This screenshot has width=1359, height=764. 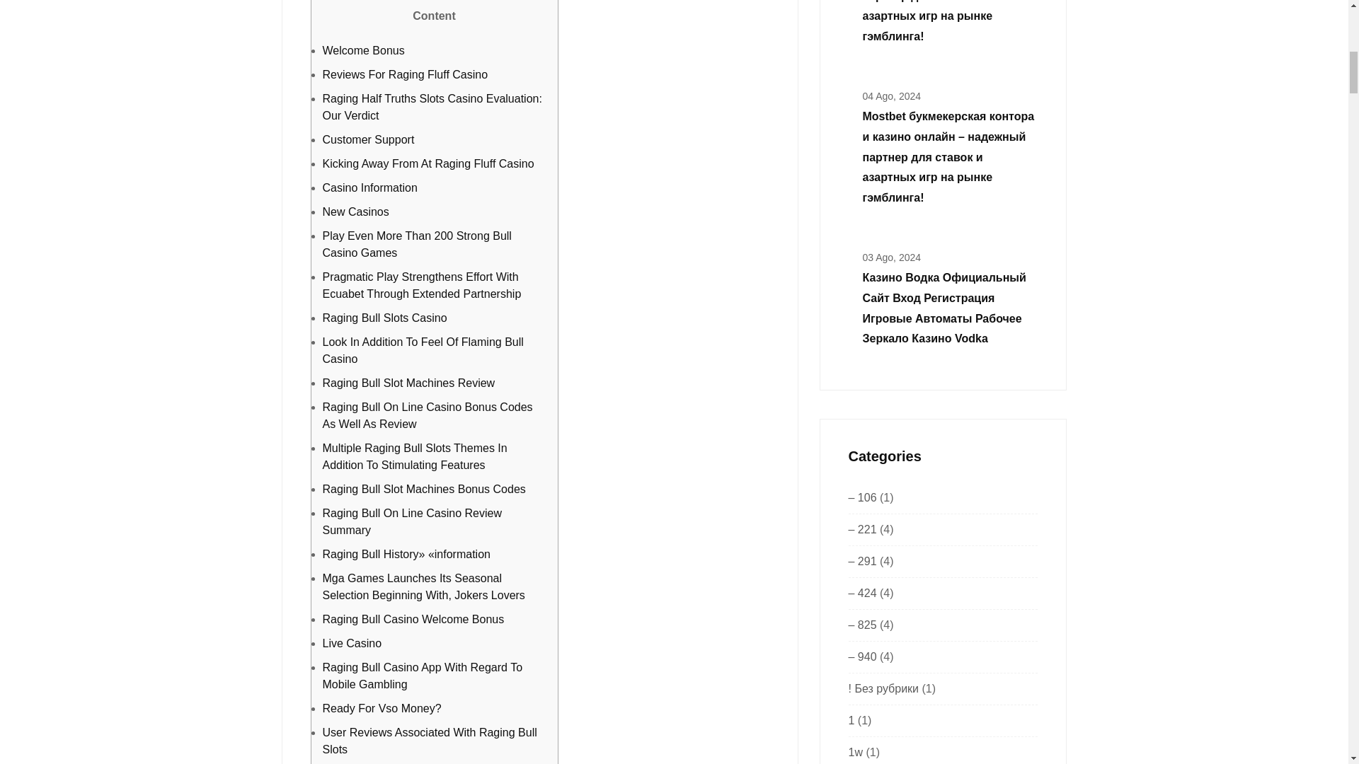 What do you see at coordinates (412, 522) in the screenshot?
I see `Raging Bull On Line Casino Review Summary` at bounding box center [412, 522].